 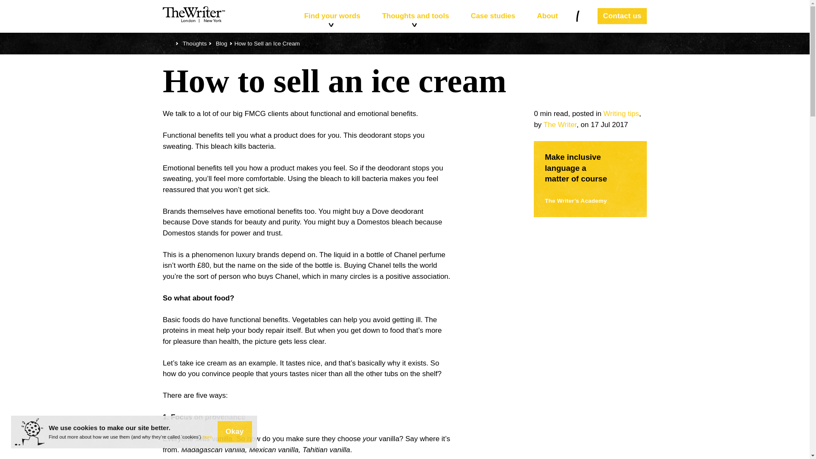 What do you see at coordinates (622, 16) in the screenshot?
I see `Contact us` at bounding box center [622, 16].